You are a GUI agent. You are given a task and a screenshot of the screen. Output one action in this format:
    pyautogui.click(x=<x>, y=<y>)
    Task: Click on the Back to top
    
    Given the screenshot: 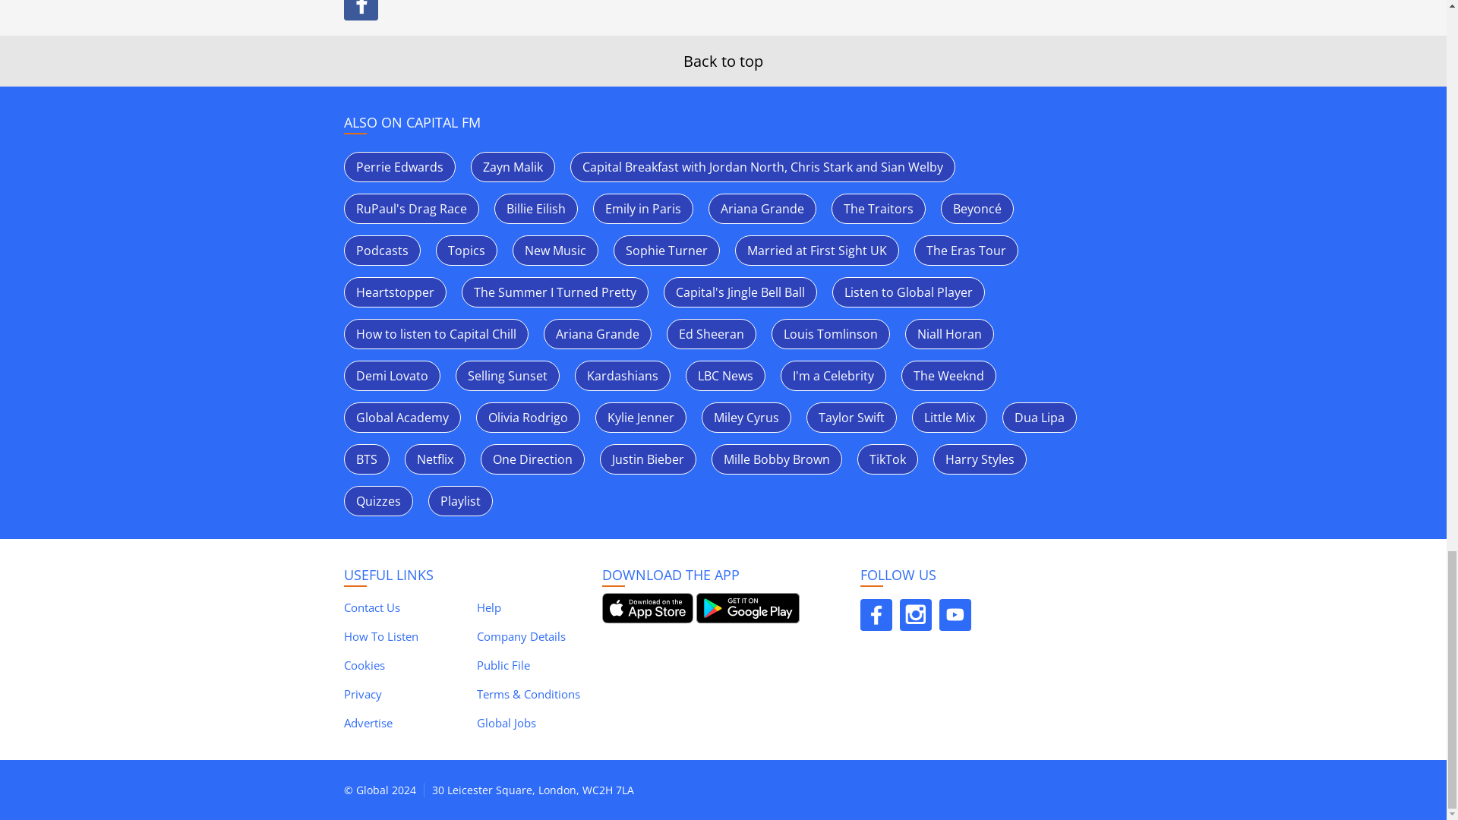 What is the action you would take?
    pyautogui.click(x=723, y=61)
    